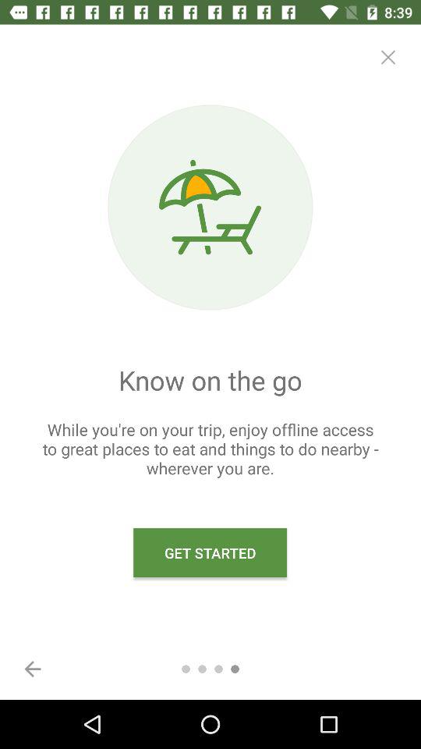 The image size is (421, 749). What do you see at coordinates (388, 57) in the screenshot?
I see `turn on item above the while you re icon` at bounding box center [388, 57].